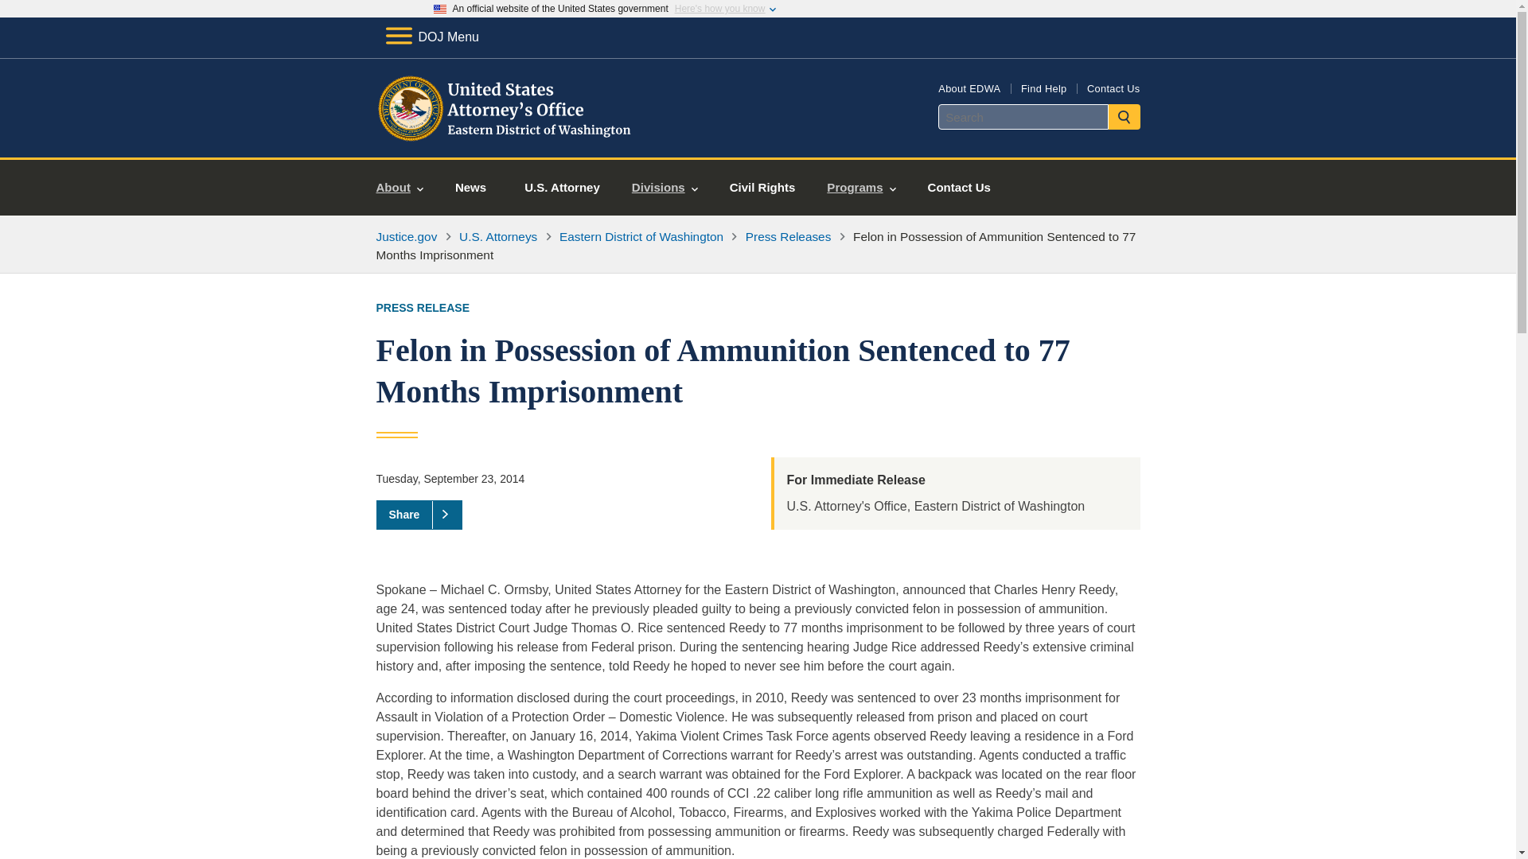 This screenshot has width=1528, height=859. What do you see at coordinates (562, 188) in the screenshot?
I see `U.S. Attorney` at bounding box center [562, 188].